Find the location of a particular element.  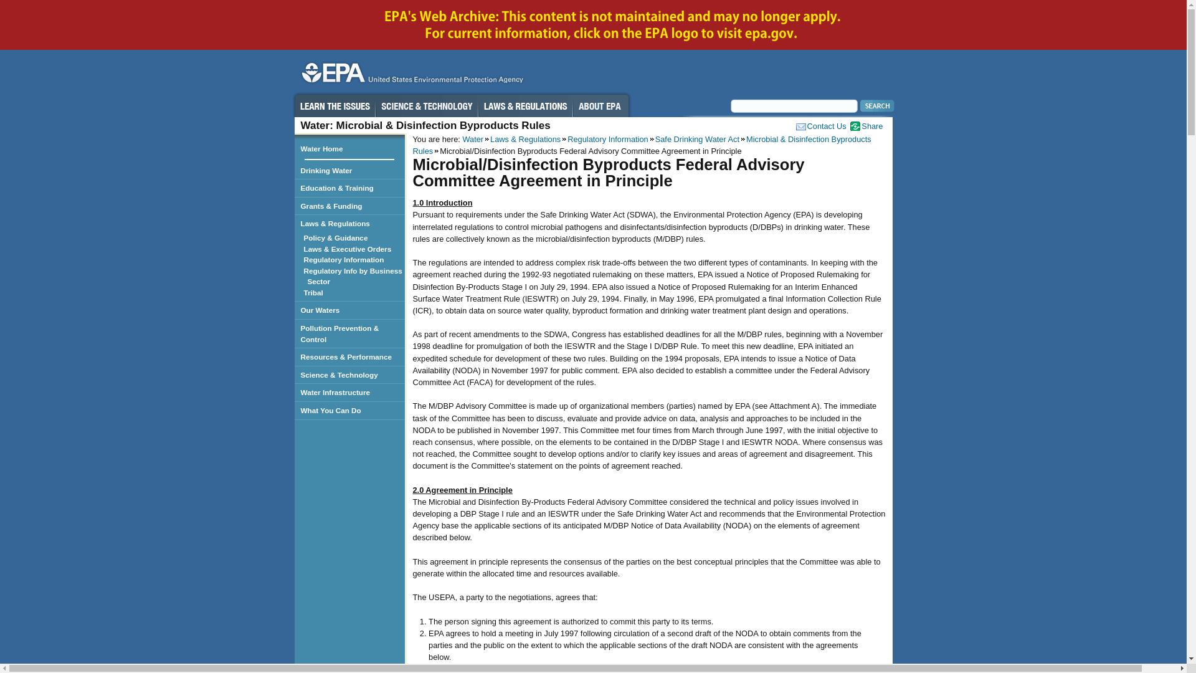

About EPA is located at coordinates (600, 106).